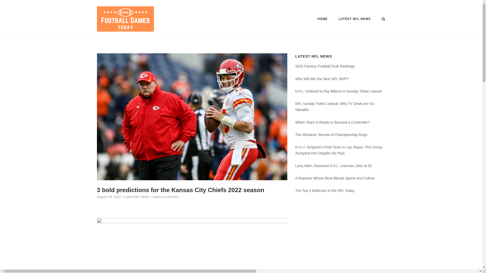 This screenshot has width=486, height=273. Describe the element at coordinates (325, 191) in the screenshot. I see `The Top 3 Defenses in the NFL Today` at that location.